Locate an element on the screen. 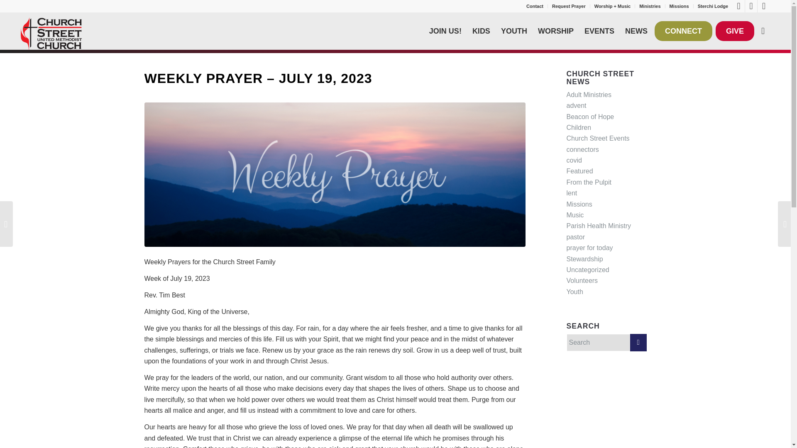  Ministries is located at coordinates (650, 6).